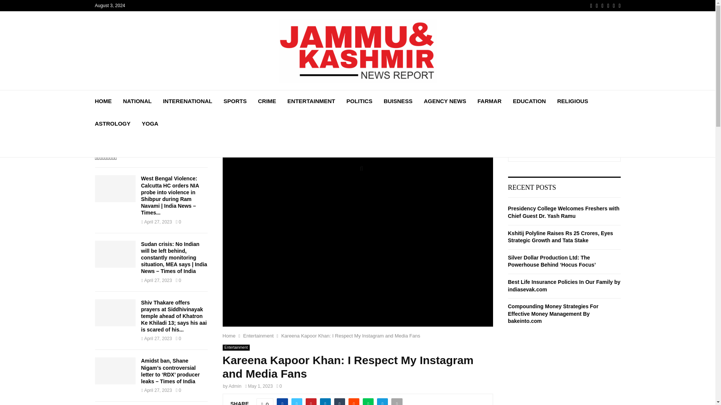 The width and height of the screenshot is (721, 405). Describe the element at coordinates (112, 124) in the screenshot. I see `ASTROLOGY` at that location.